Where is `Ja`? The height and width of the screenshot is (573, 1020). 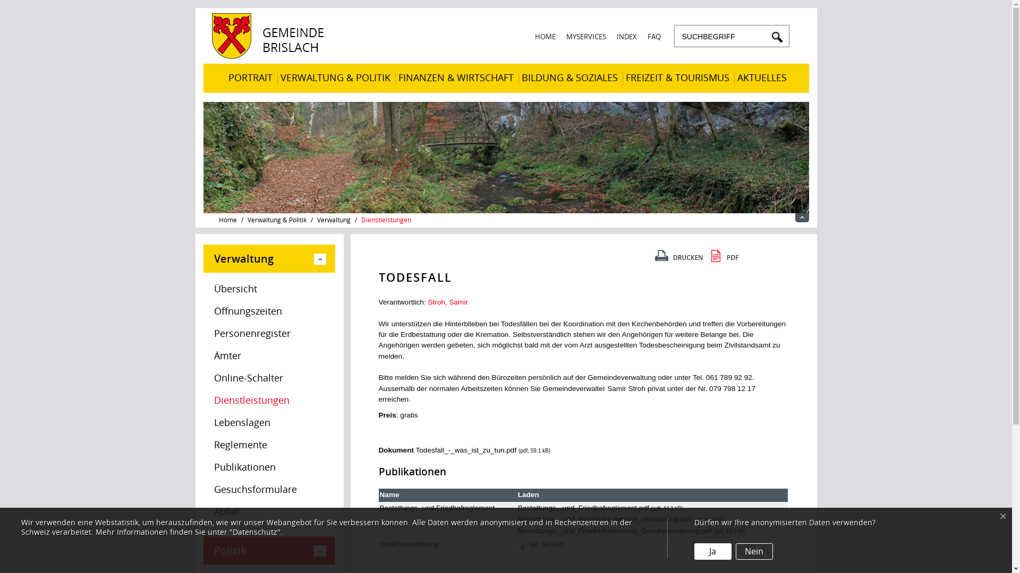
Ja is located at coordinates (713, 552).